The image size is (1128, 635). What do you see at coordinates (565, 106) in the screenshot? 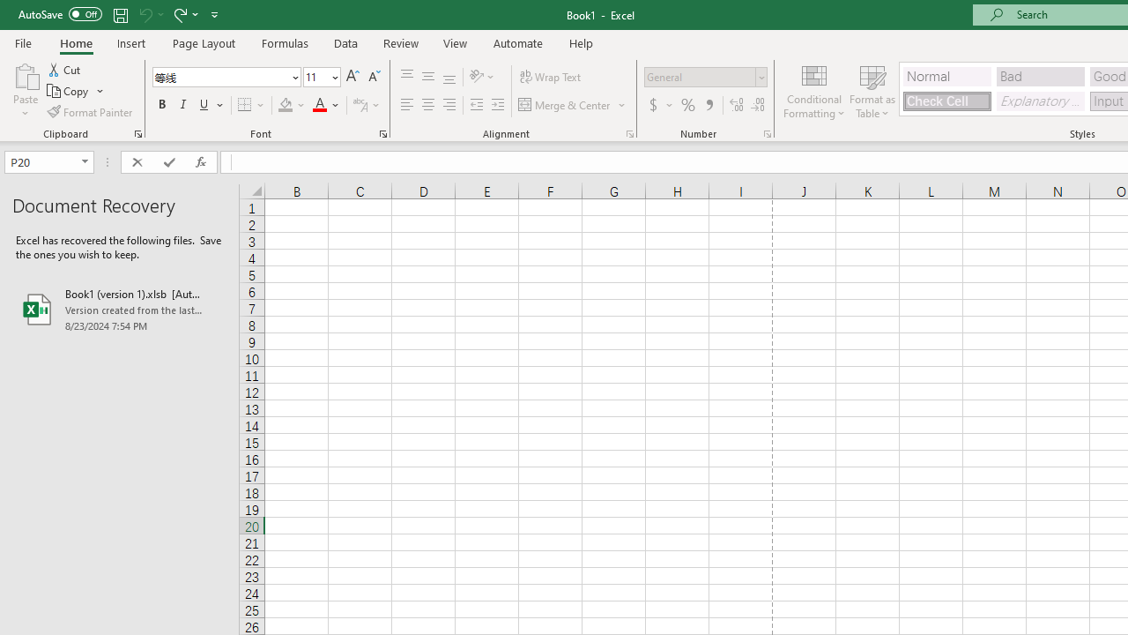
I see `Merge & Center` at bounding box center [565, 106].